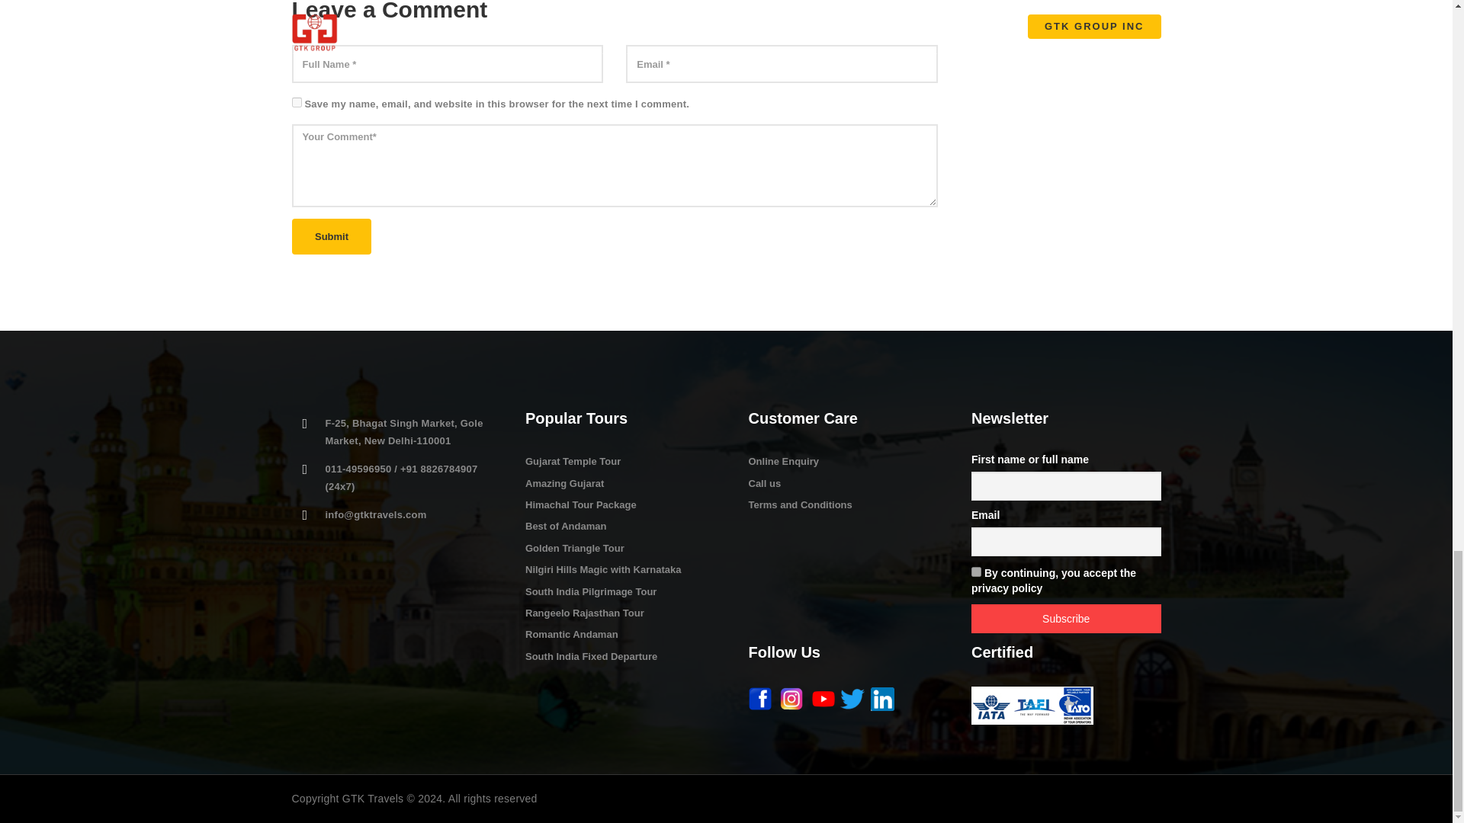 This screenshot has width=1464, height=823. What do you see at coordinates (296, 102) in the screenshot?
I see `yes` at bounding box center [296, 102].